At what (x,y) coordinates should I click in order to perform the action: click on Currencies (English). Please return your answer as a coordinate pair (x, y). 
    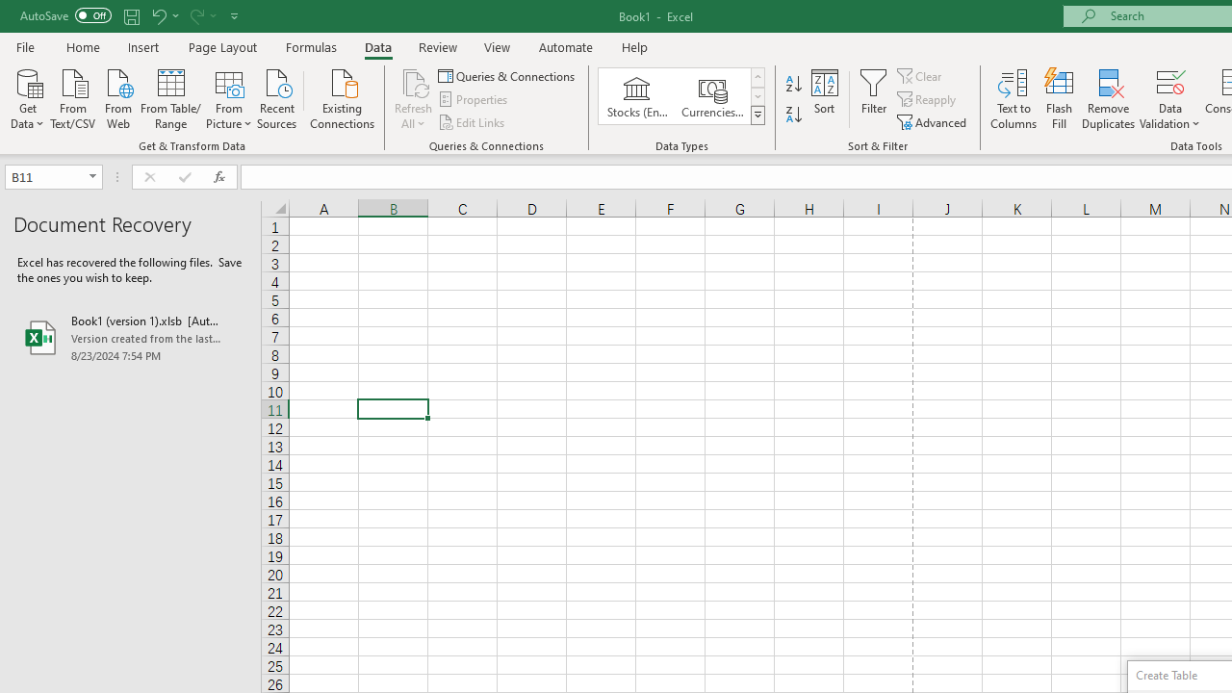
    Looking at the image, I should click on (712, 96).